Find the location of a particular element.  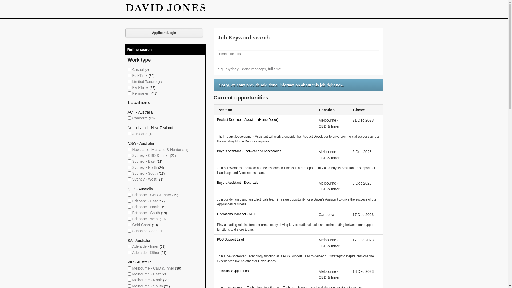

Buyers Assistant - Footwear and Accessories is located at coordinates (265, 151).